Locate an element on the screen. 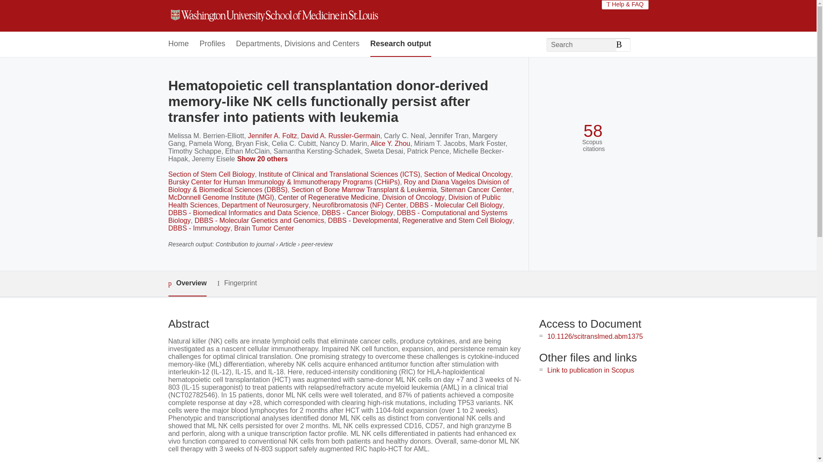 This screenshot has height=462, width=823. David A. Russler-Germain is located at coordinates (340, 136).